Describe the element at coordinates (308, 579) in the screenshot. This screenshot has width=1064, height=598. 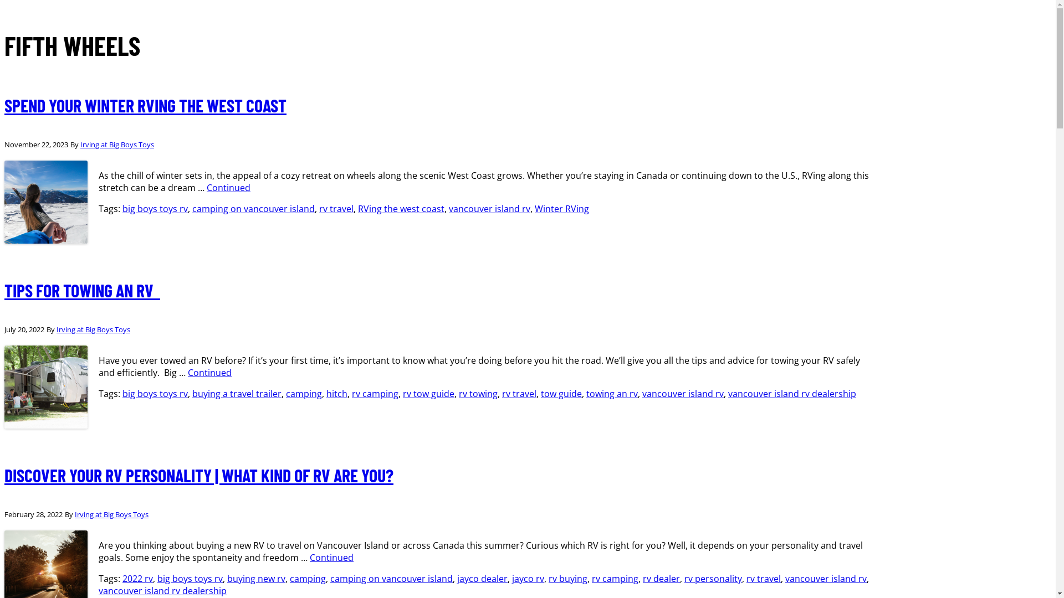
I see `camping` at that location.